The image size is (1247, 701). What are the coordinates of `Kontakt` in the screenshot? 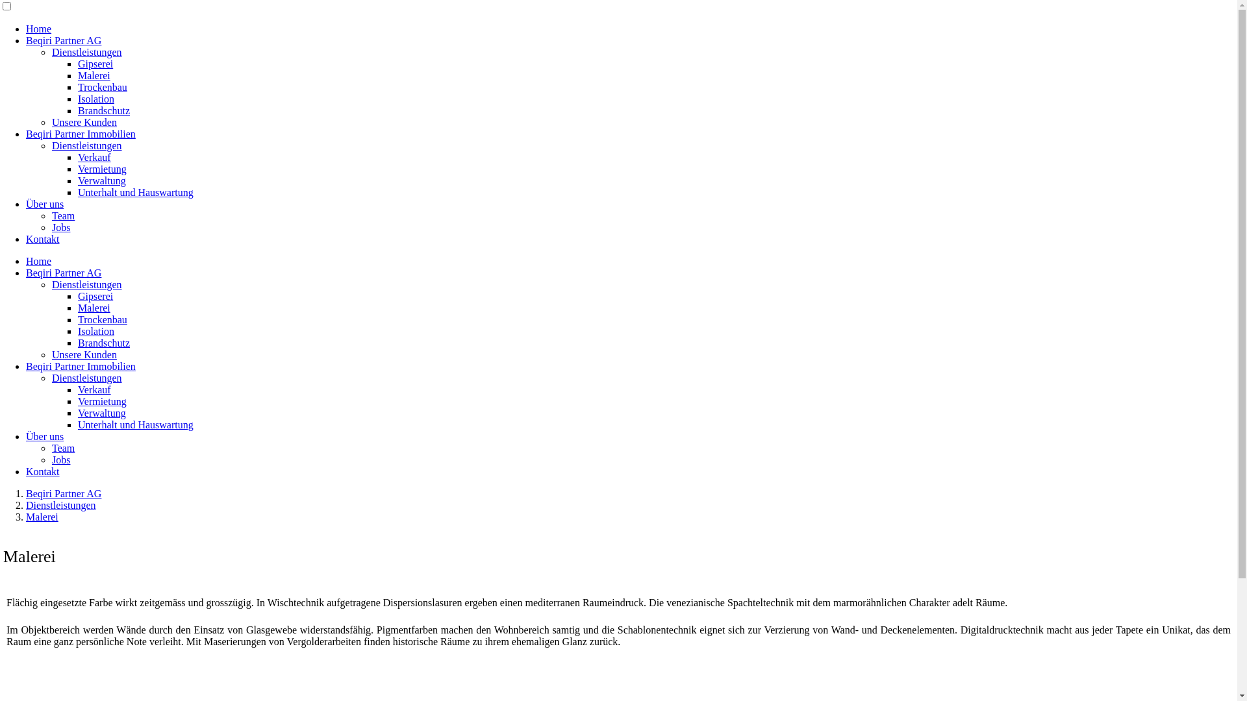 It's located at (43, 239).